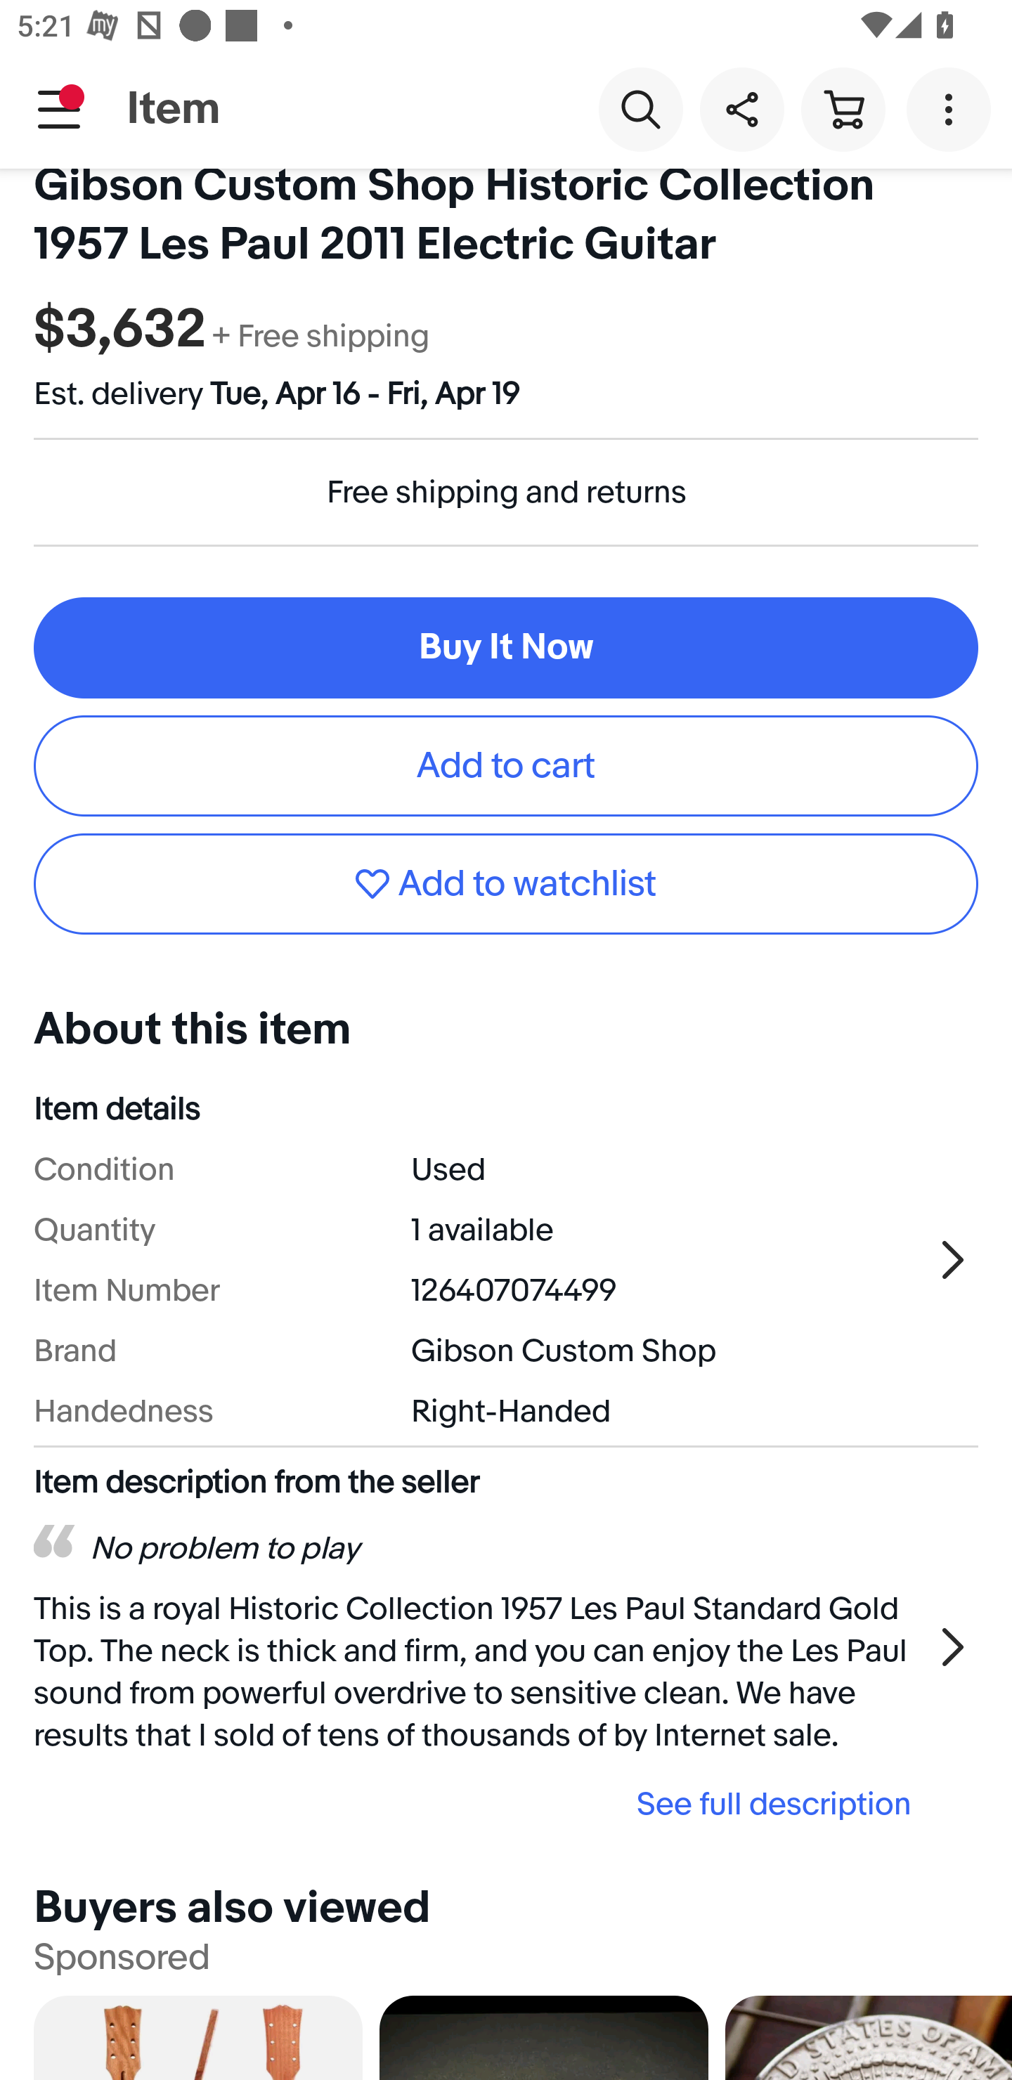  What do you see at coordinates (741, 108) in the screenshot?
I see `Share this item` at bounding box center [741, 108].